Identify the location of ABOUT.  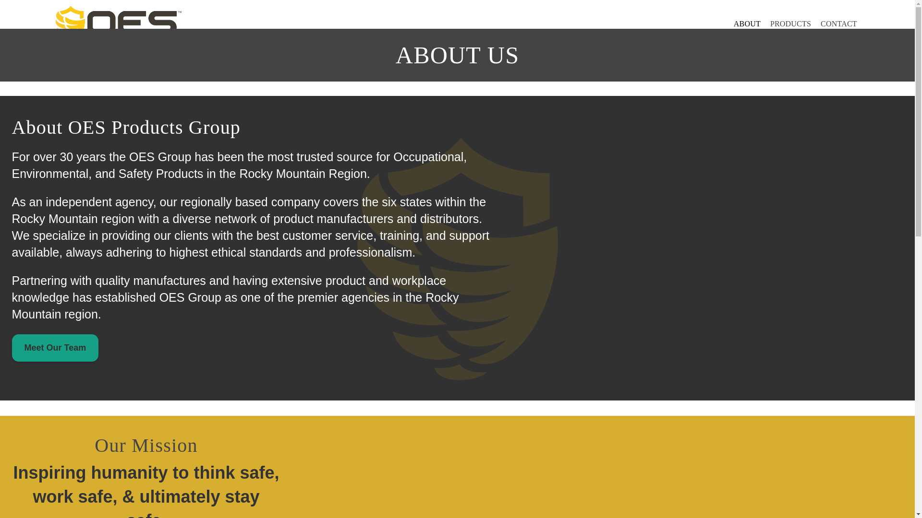
(747, 24).